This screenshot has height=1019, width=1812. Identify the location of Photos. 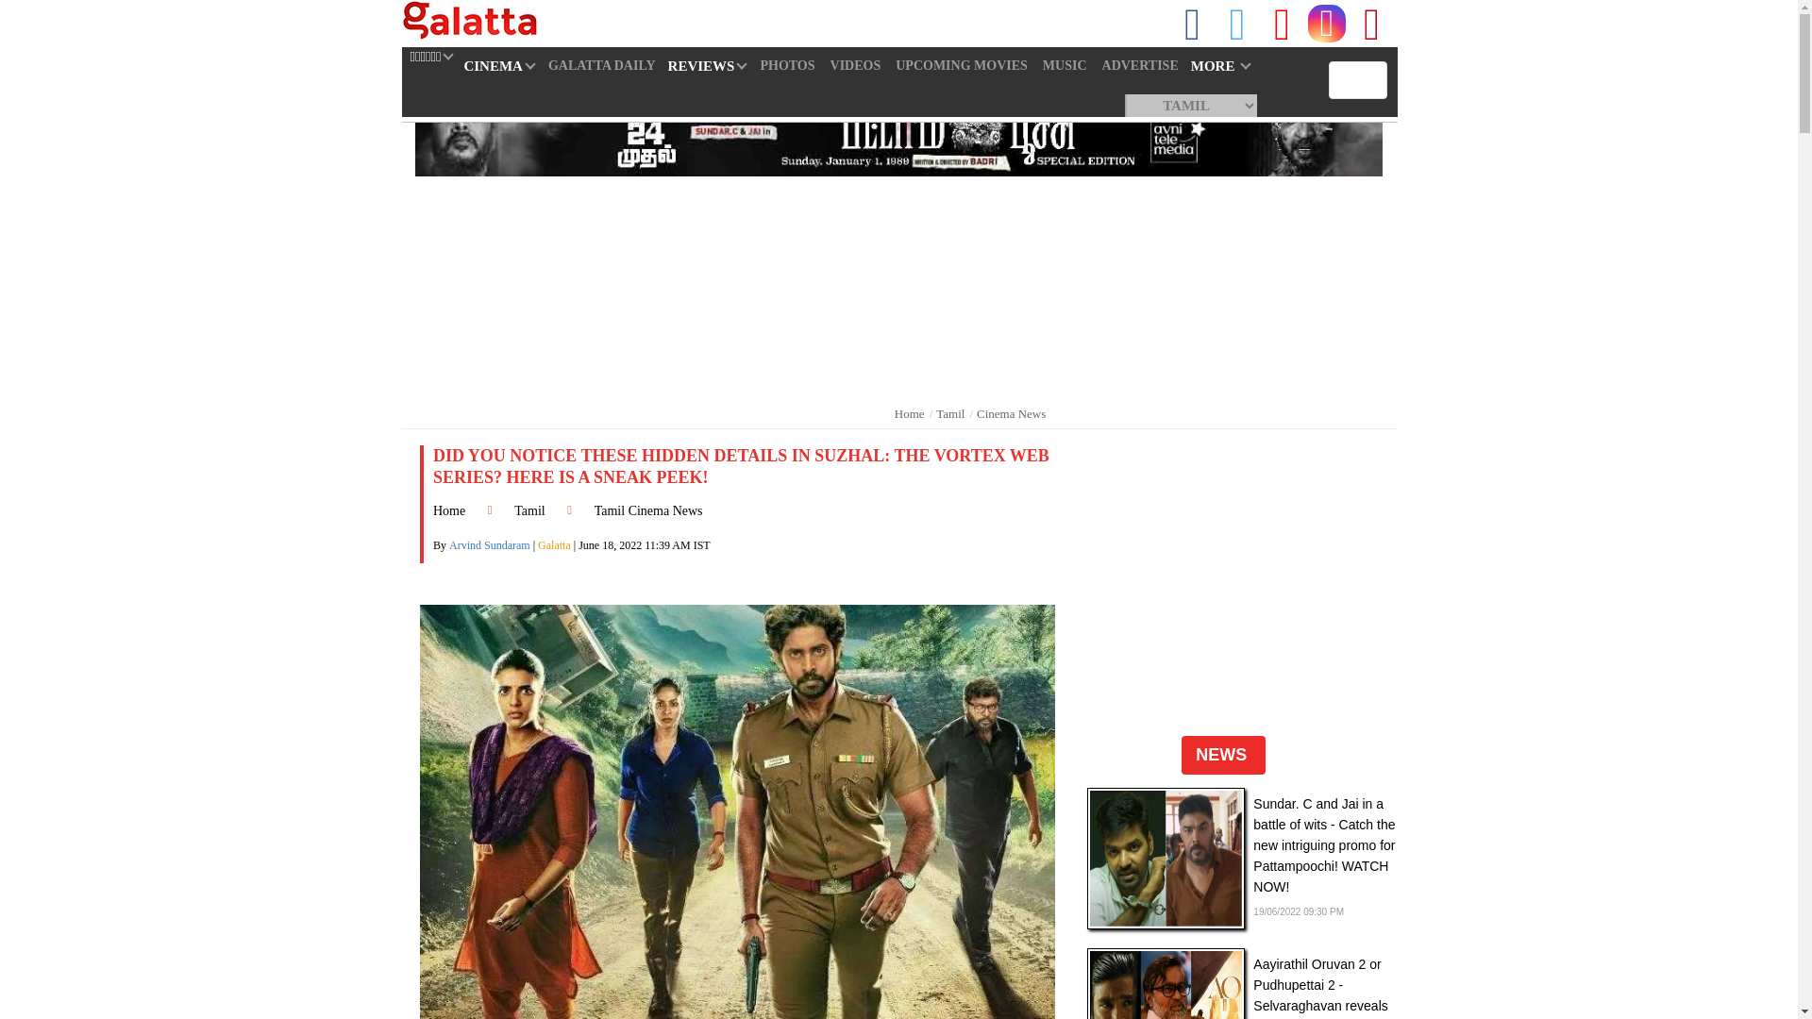
(787, 65).